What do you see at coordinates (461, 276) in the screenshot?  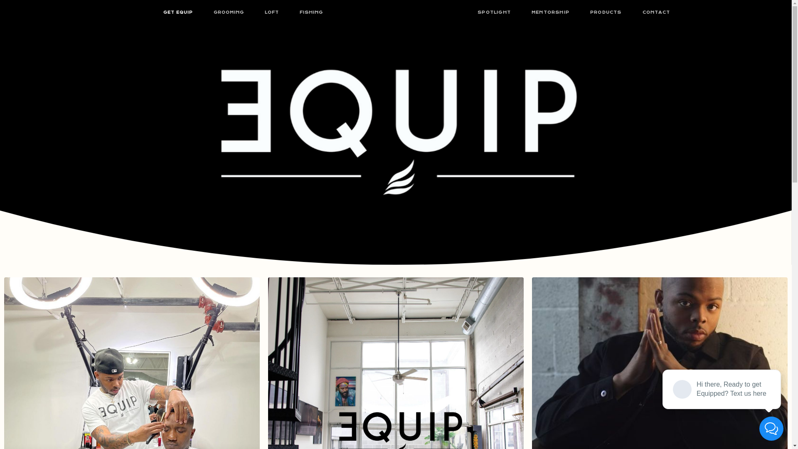 I see `Spotlight` at bounding box center [461, 276].